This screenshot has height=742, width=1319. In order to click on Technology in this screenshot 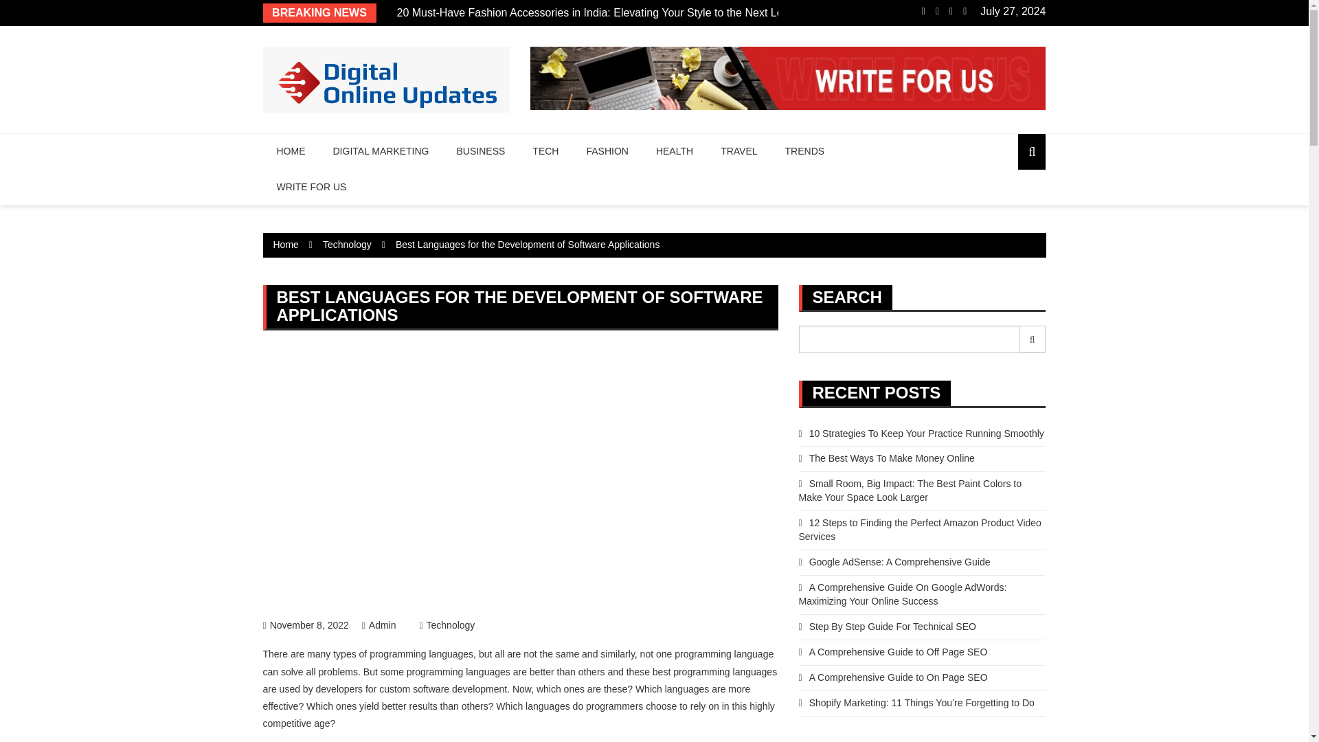, I will do `click(447, 625)`.